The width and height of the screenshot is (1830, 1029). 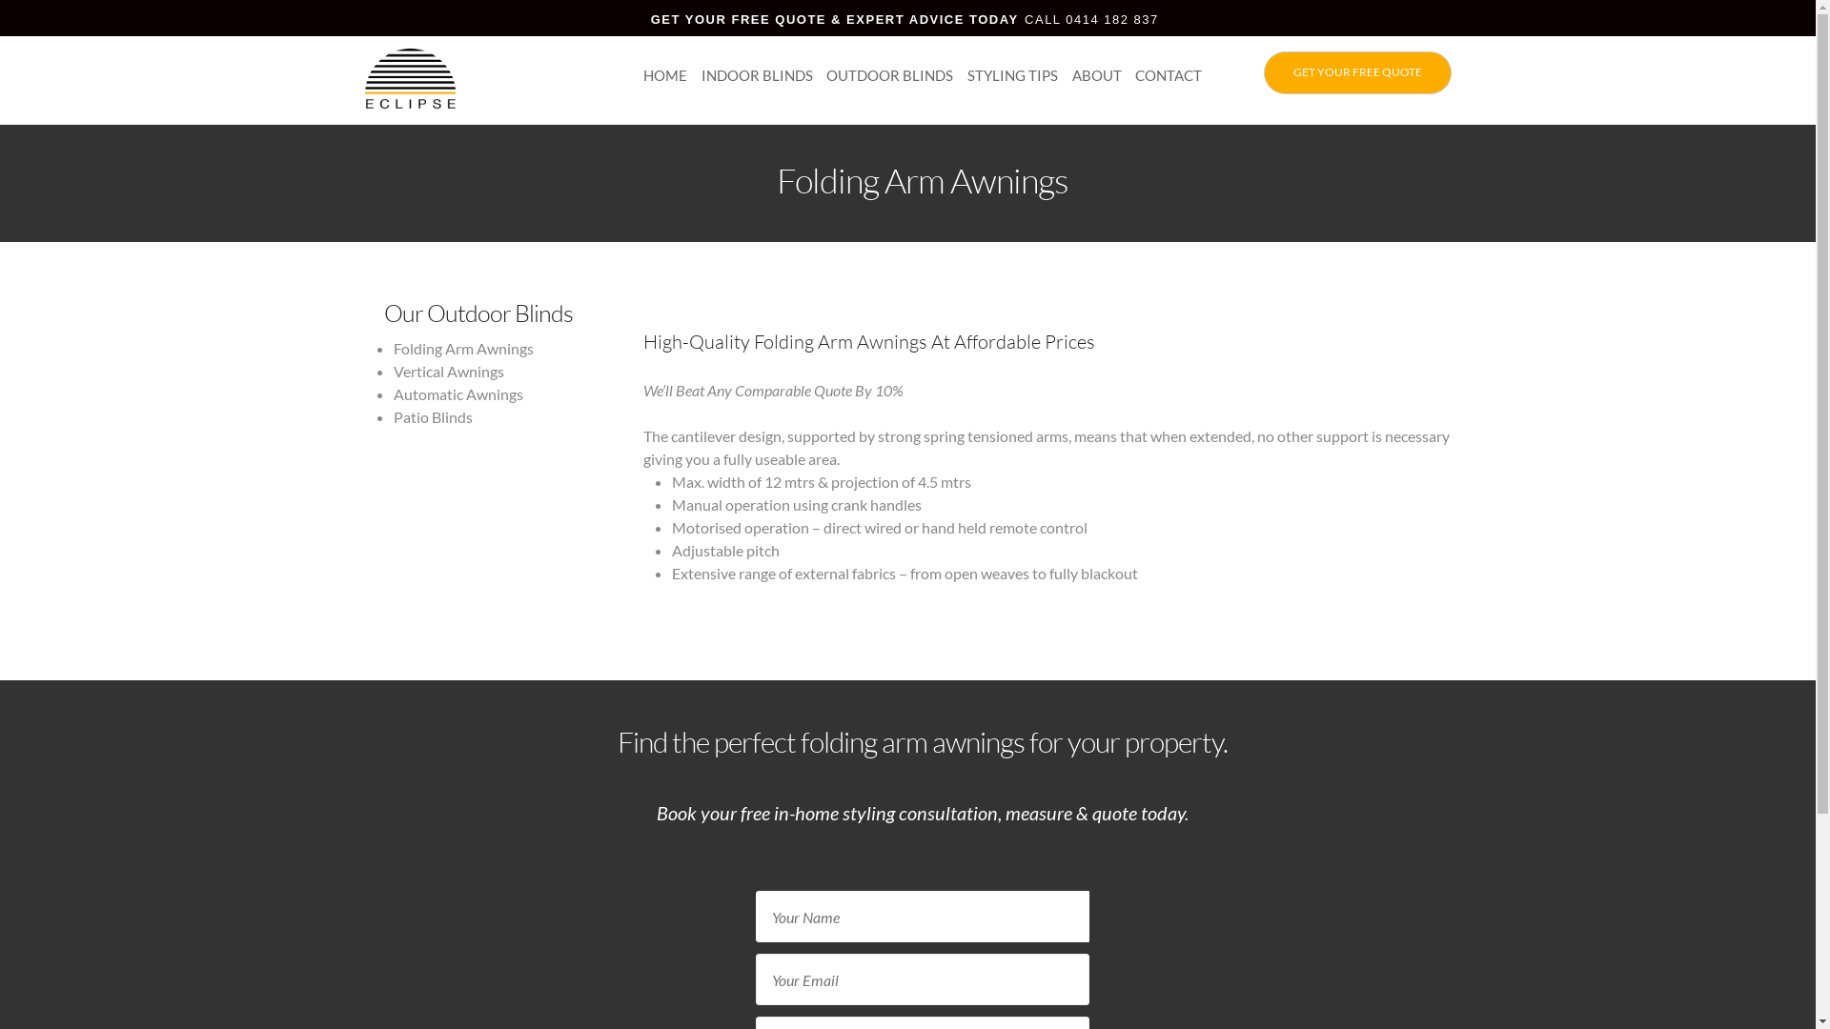 What do you see at coordinates (1012, 75) in the screenshot?
I see `STYLING TIPS` at bounding box center [1012, 75].